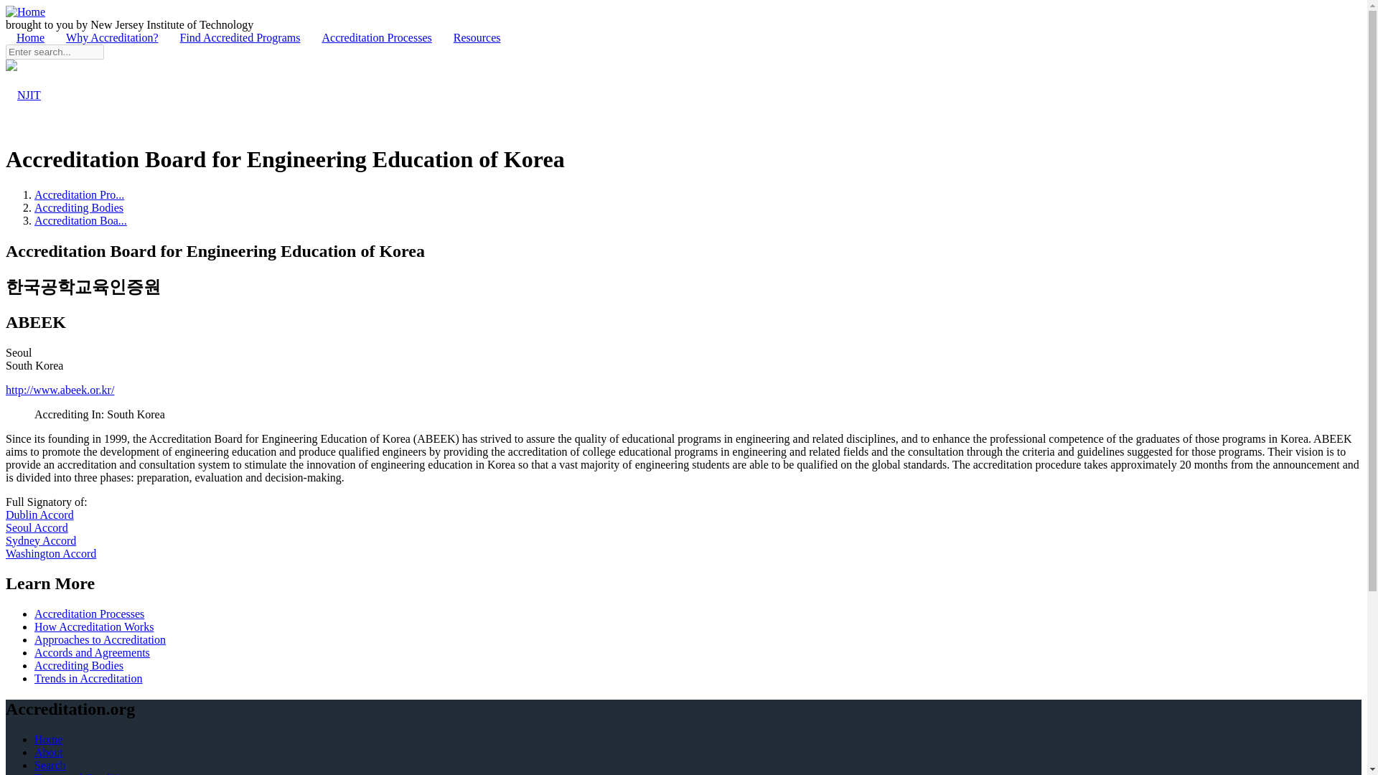 The height and width of the screenshot is (775, 1378). What do you see at coordinates (30, 37) in the screenshot?
I see `Home` at bounding box center [30, 37].